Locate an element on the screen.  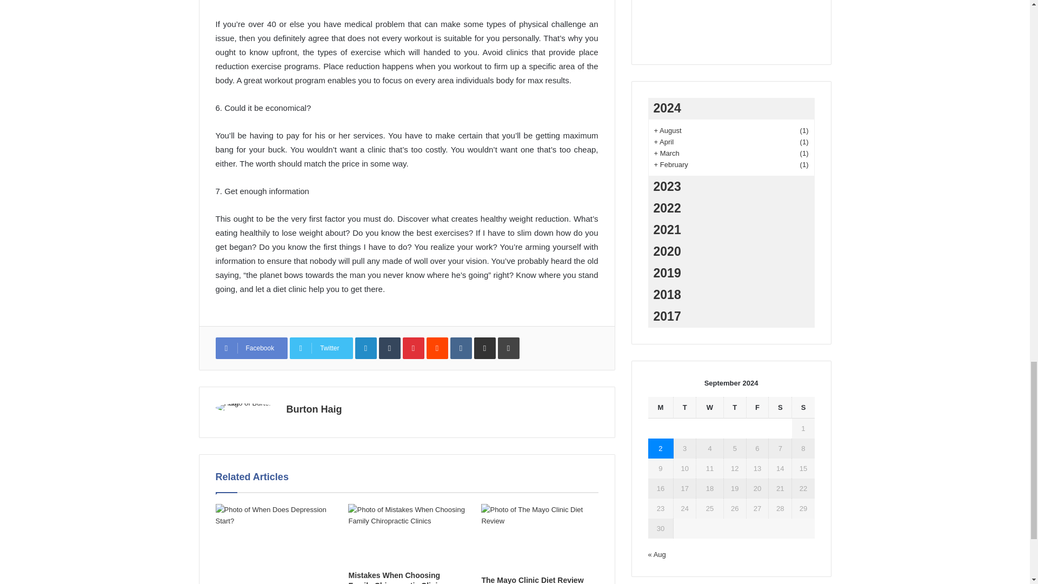
Facebook is located at coordinates (251, 348).